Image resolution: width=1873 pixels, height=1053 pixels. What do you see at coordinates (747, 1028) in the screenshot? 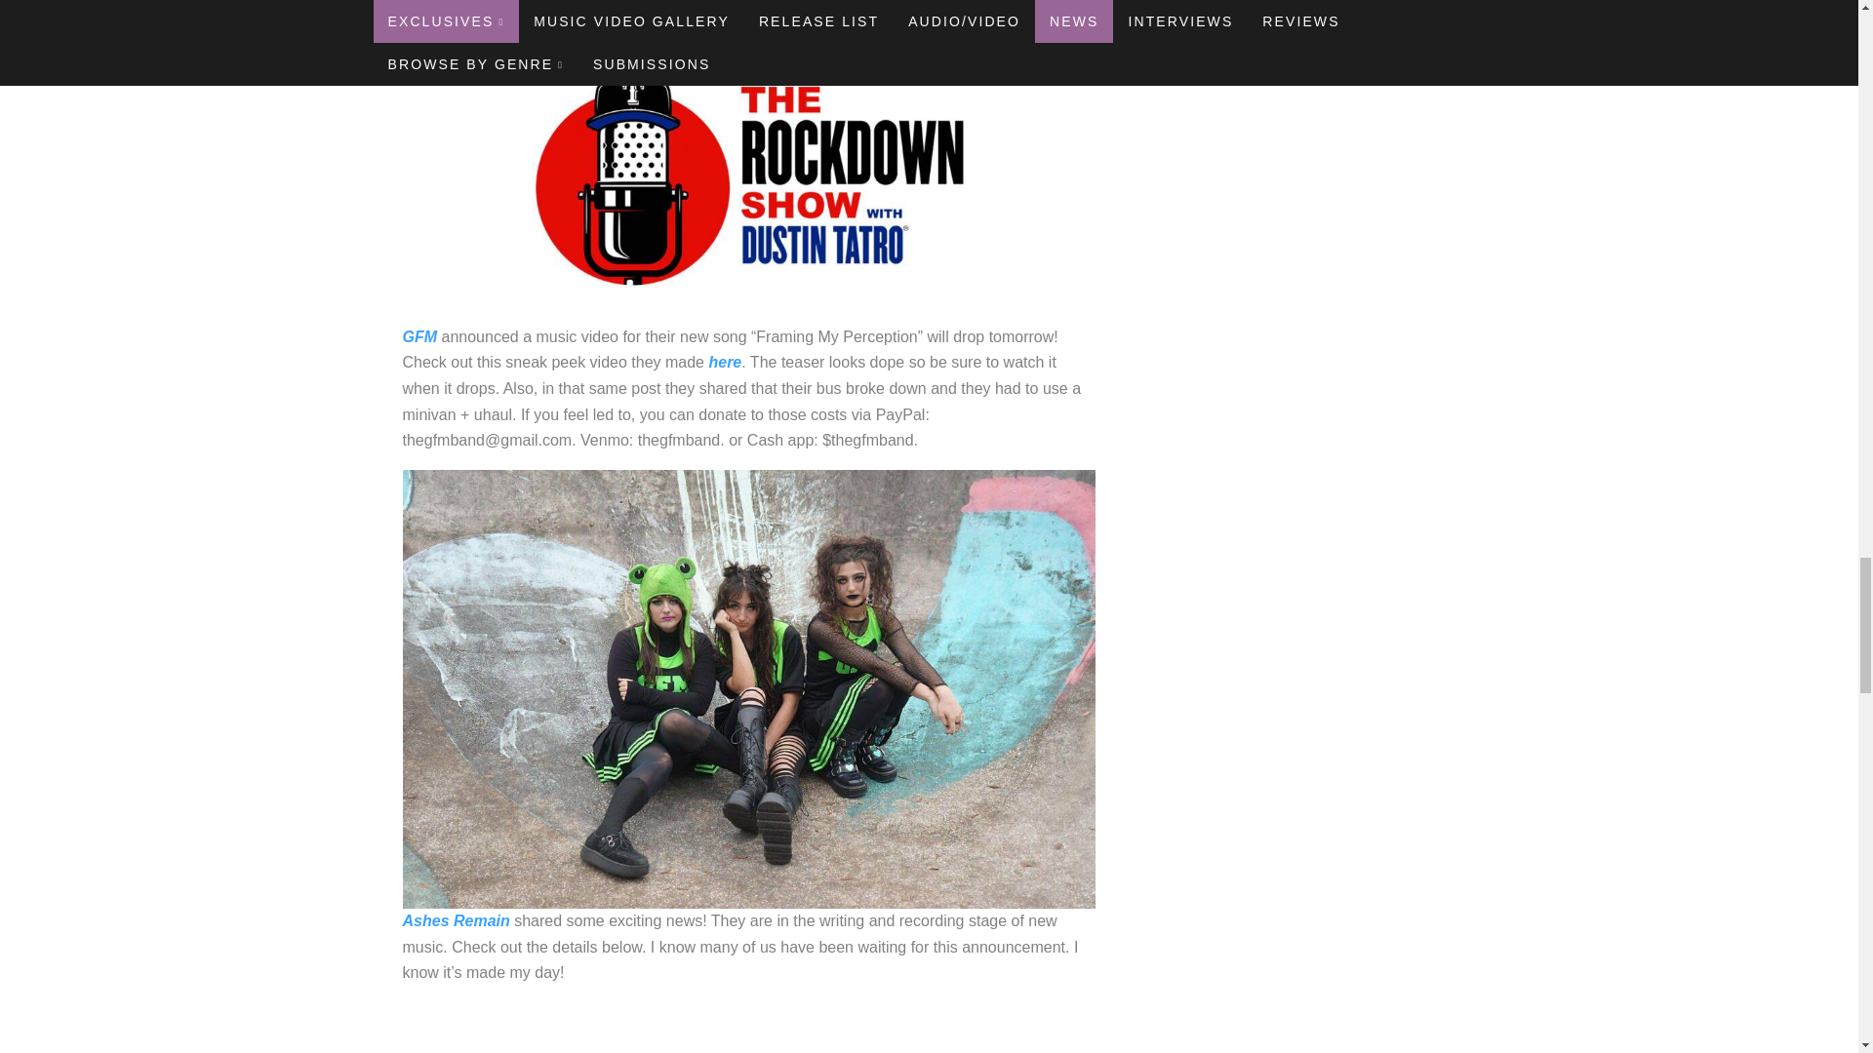
I see `A little update` at bounding box center [747, 1028].